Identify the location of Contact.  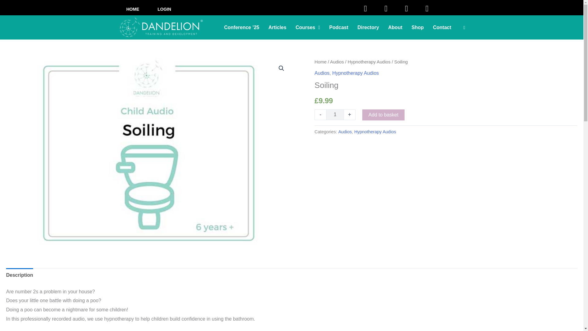
(442, 28).